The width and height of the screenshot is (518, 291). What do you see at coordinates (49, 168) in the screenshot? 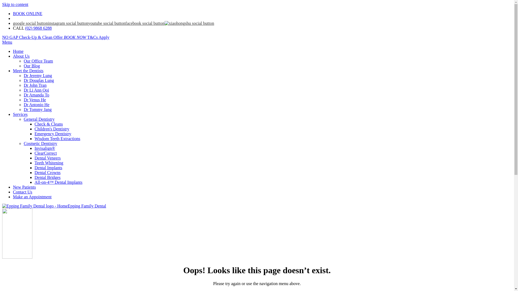
I see `Dental Implants` at bounding box center [49, 168].